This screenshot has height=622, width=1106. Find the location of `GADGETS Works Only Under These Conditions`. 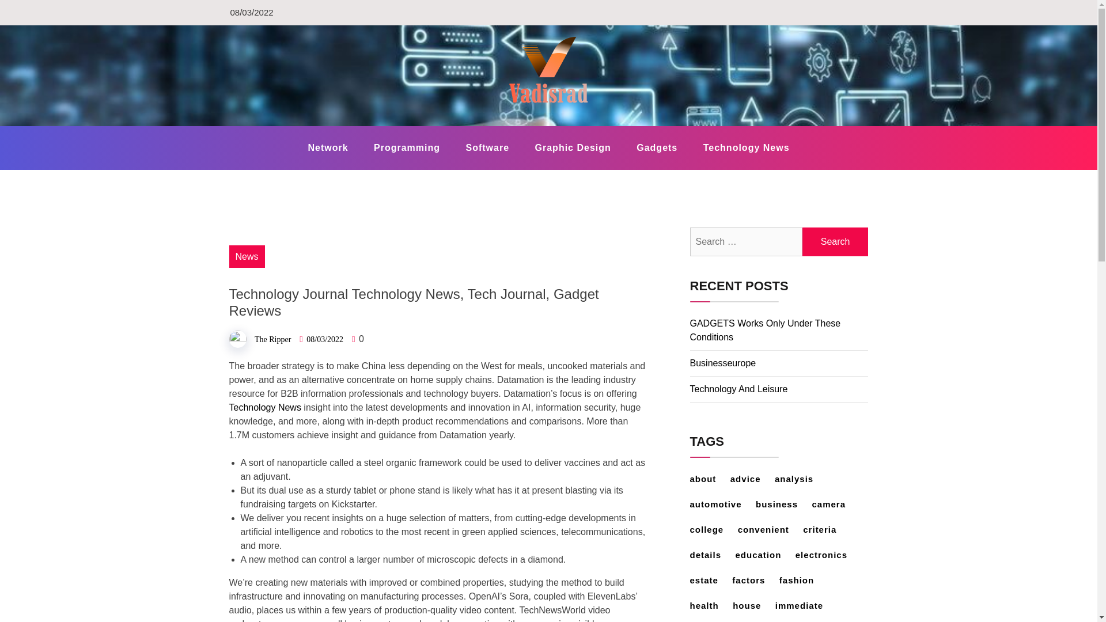

GADGETS Works Only Under These Conditions is located at coordinates (765, 330).